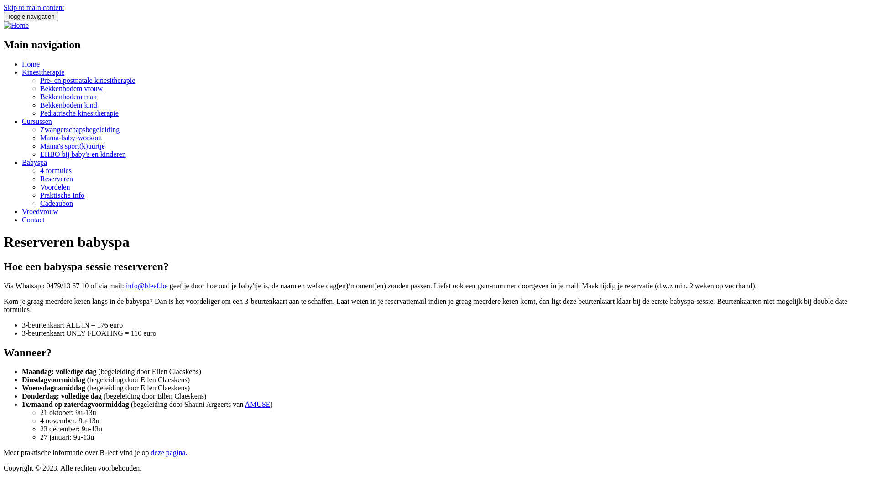 Image resolution: width=876 pixels, height=492 pixels. I want to click on Home, so click(31, 64).